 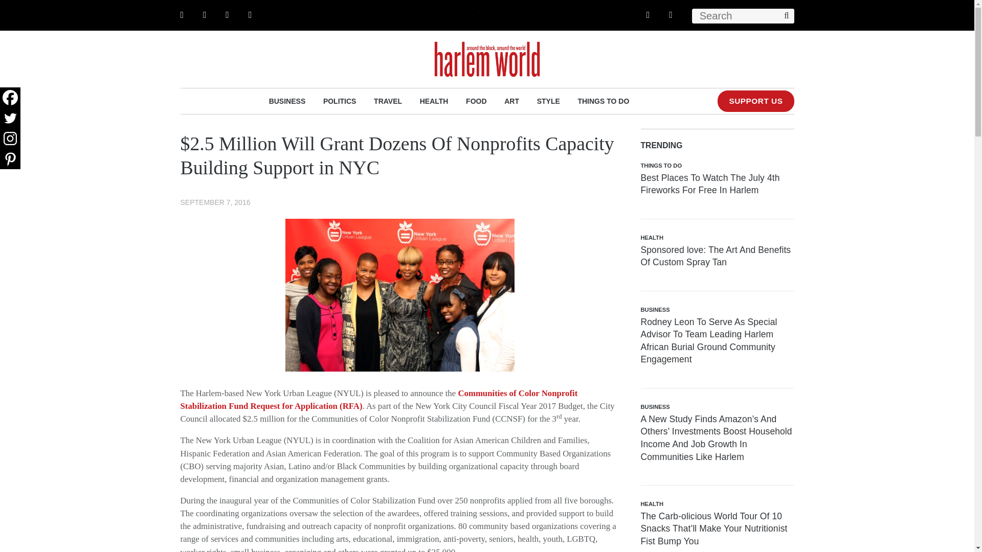 I want to click on Twitter, so click(x=10, y=118).